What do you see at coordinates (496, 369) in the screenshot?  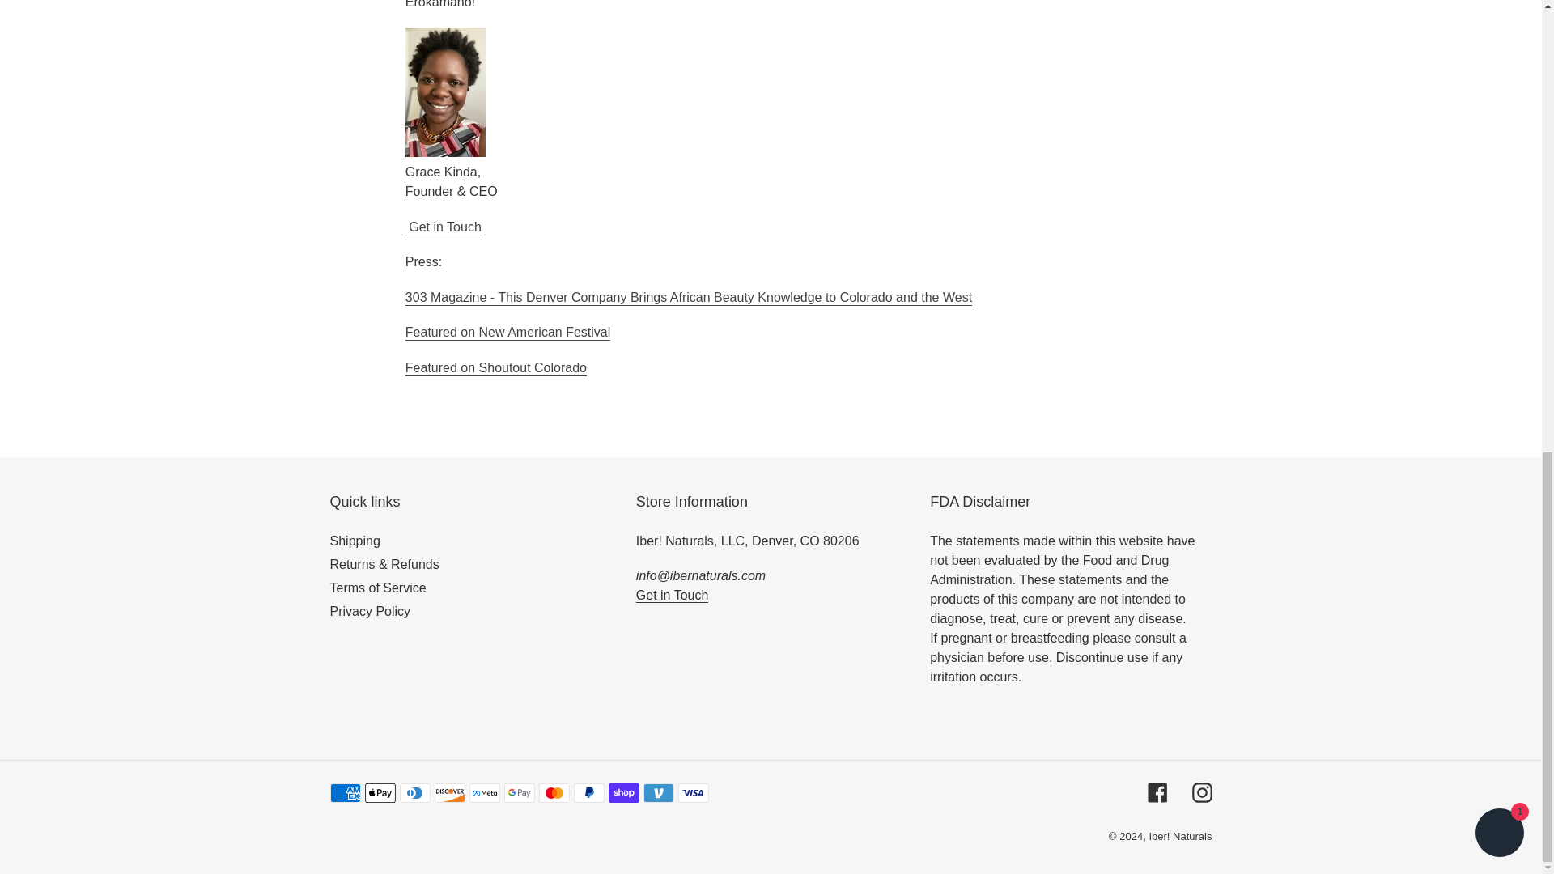 I see `Featured on Shoutout Colorado` at bounding box center [496, 369].